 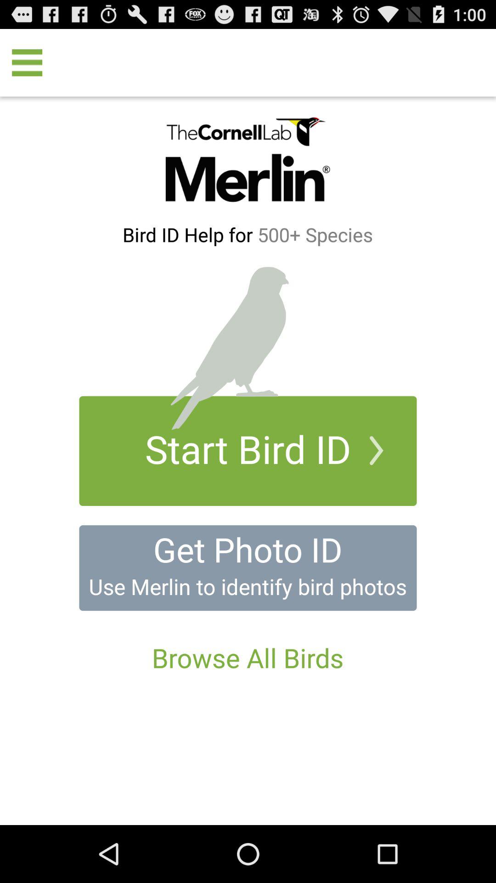 I want to click on flip to the use merlin to, so click(x=248, y=586).